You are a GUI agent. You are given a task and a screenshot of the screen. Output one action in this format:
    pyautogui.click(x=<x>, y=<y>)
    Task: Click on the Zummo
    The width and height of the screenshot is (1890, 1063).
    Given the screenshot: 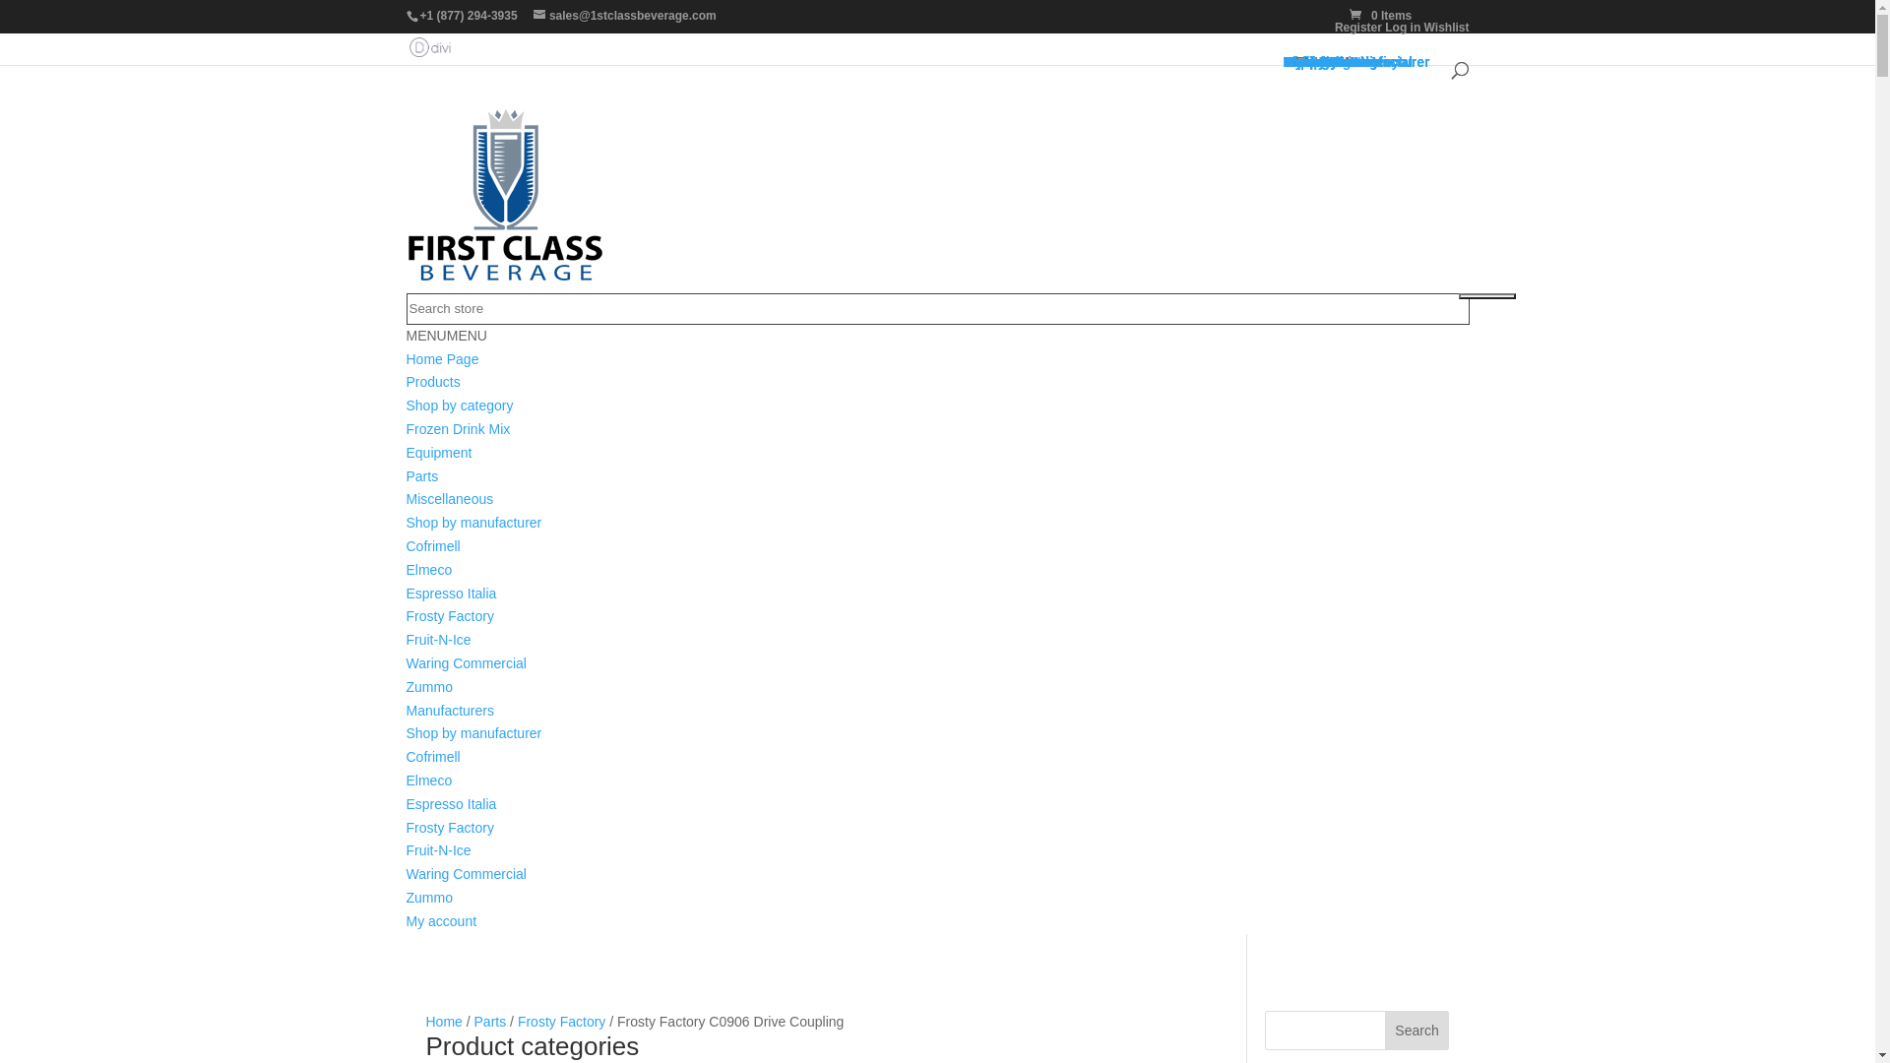 What is the action you would take?
    pyautogui.click(x=1309, y=62)
    